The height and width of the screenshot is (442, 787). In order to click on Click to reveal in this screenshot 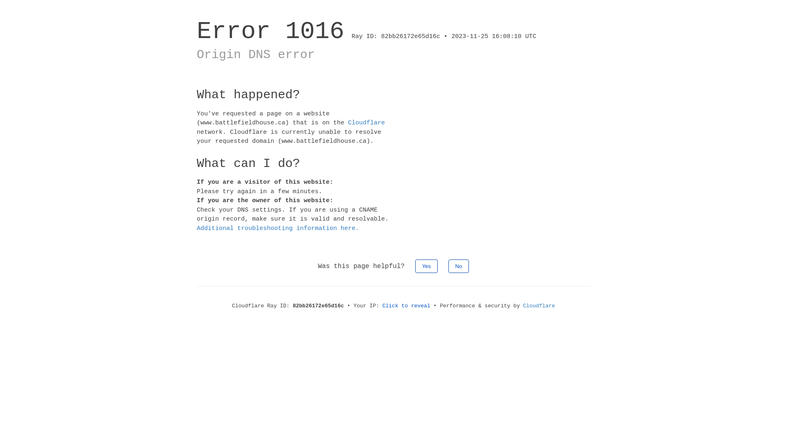, I will do `click(407, 306)`.